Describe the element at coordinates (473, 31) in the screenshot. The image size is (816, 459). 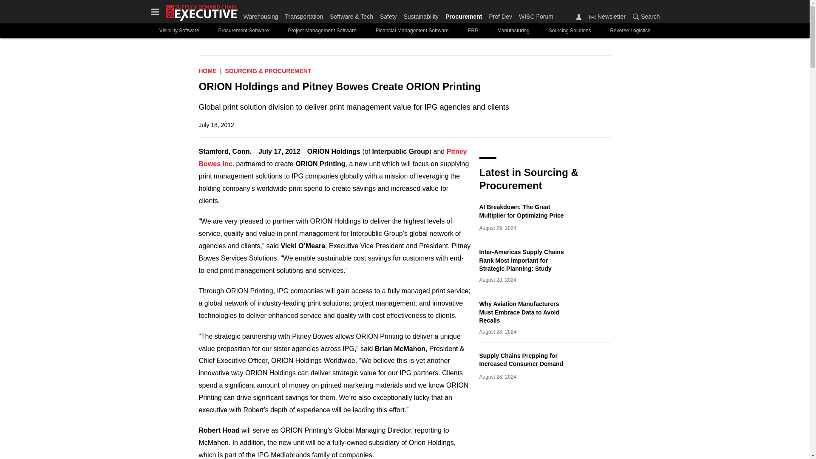
I see `ERP` at that location.